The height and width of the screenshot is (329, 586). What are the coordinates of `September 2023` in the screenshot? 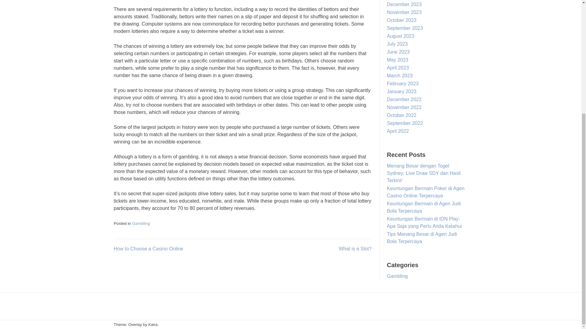 It's located at (405, 28).